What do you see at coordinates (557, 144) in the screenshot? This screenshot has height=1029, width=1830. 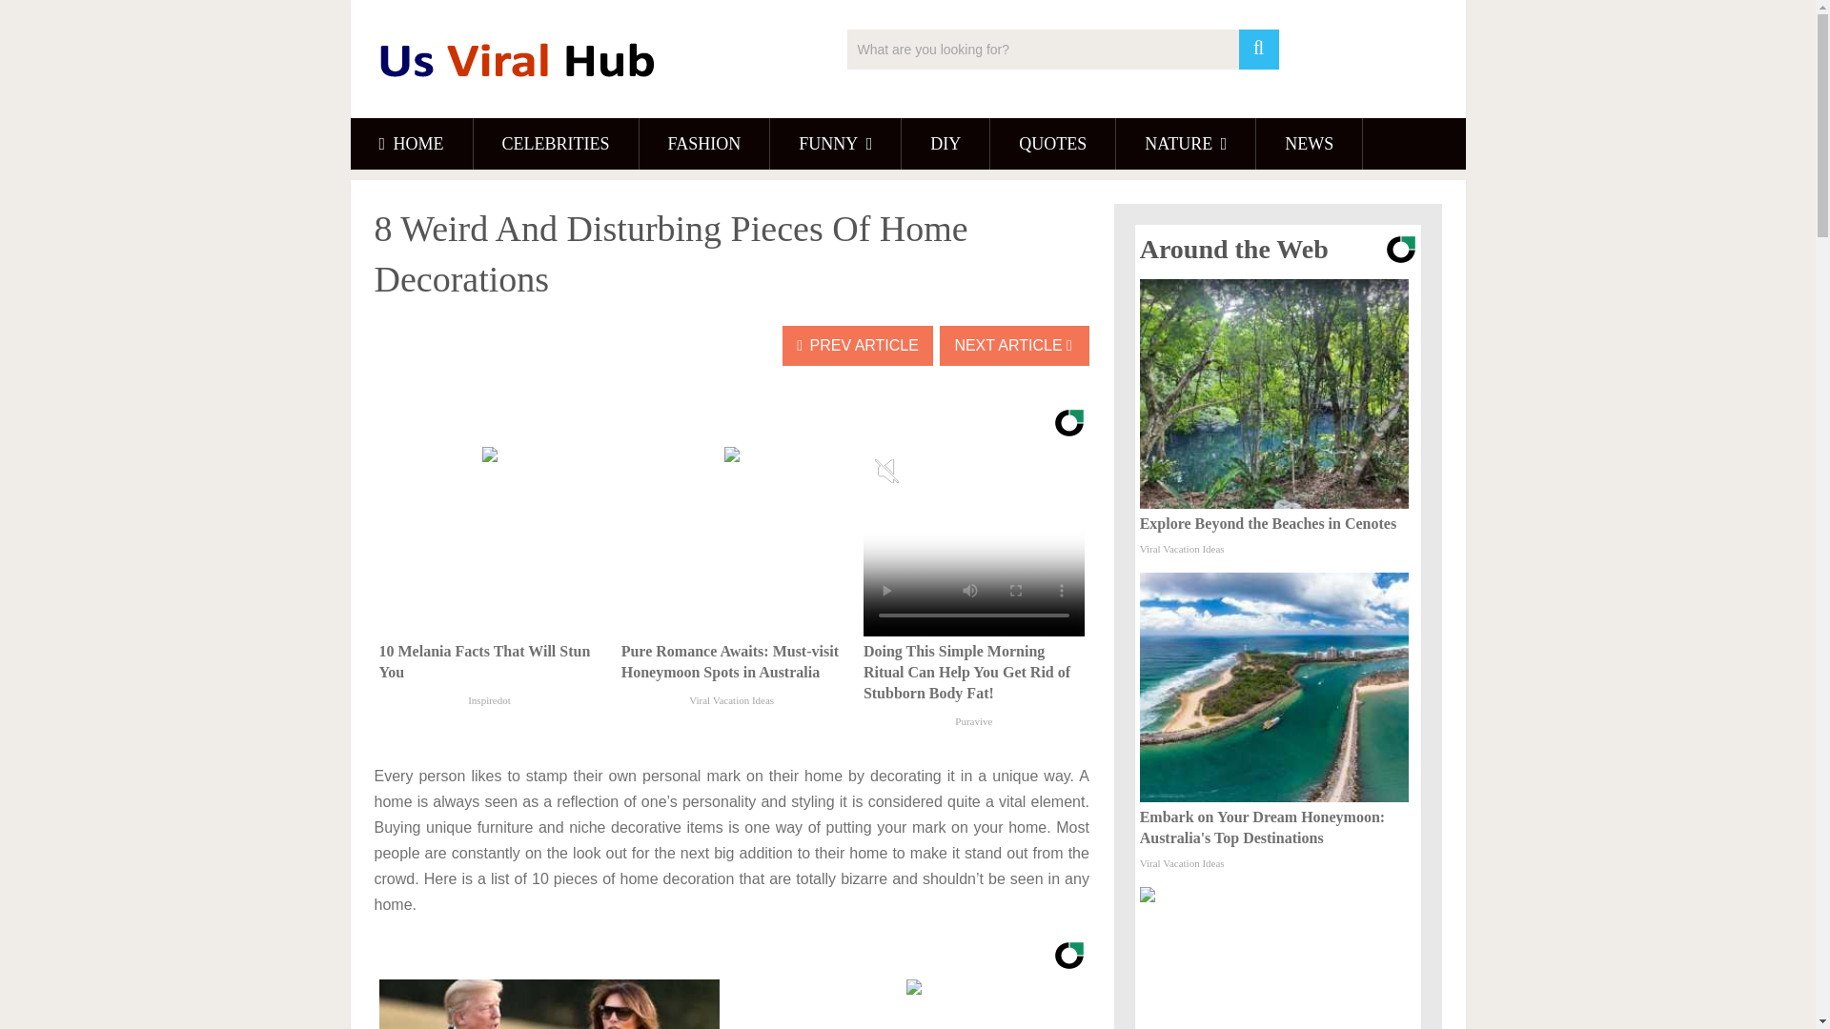 I see `CELEBRITIES` at bounding box center [557, 144].